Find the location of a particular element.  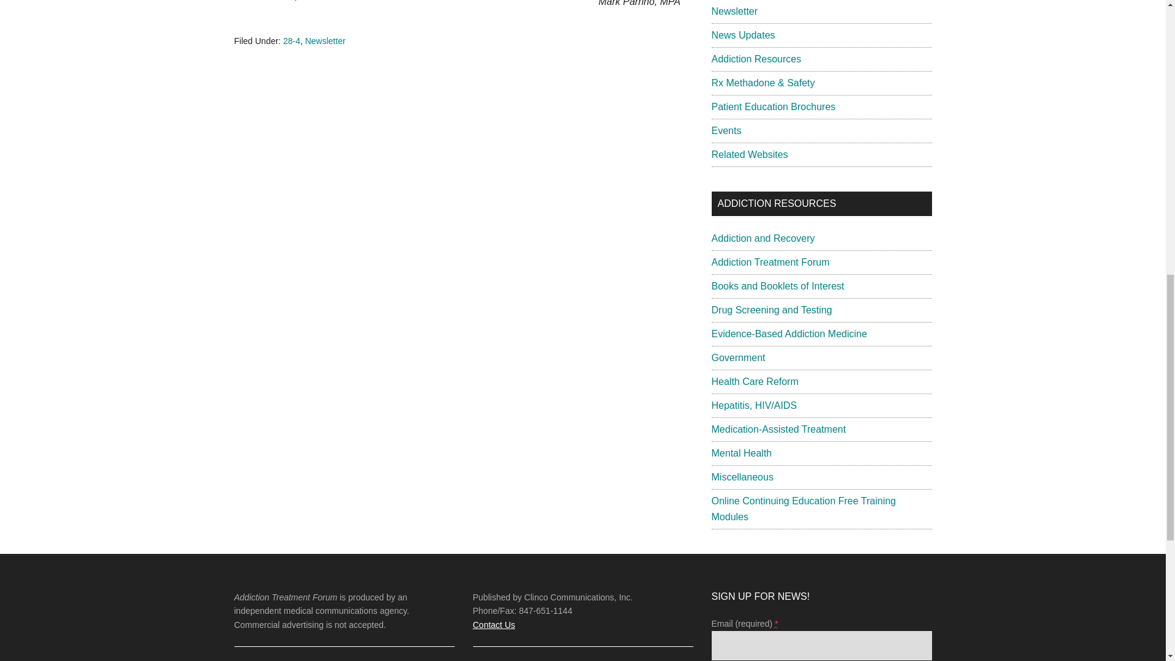

Government is located at coordinates (737, 357).